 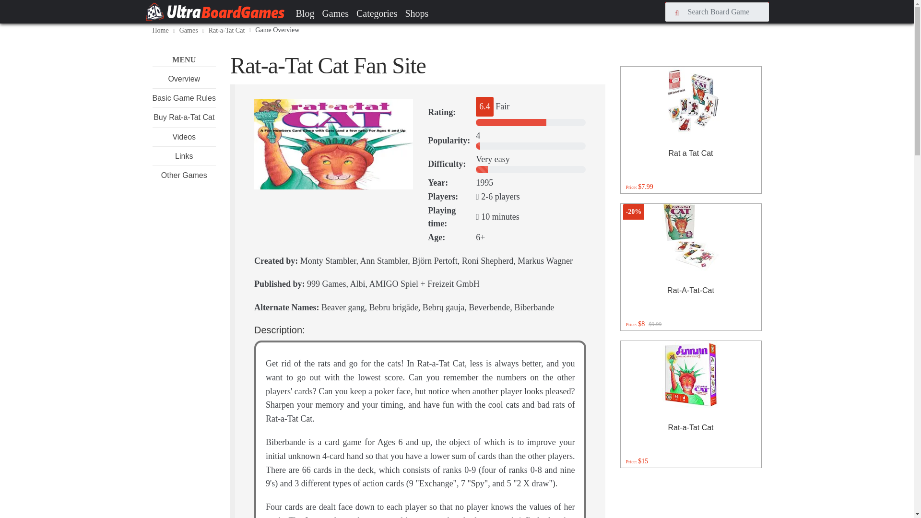 I want to click on Blog, so click(x=305, y=12).